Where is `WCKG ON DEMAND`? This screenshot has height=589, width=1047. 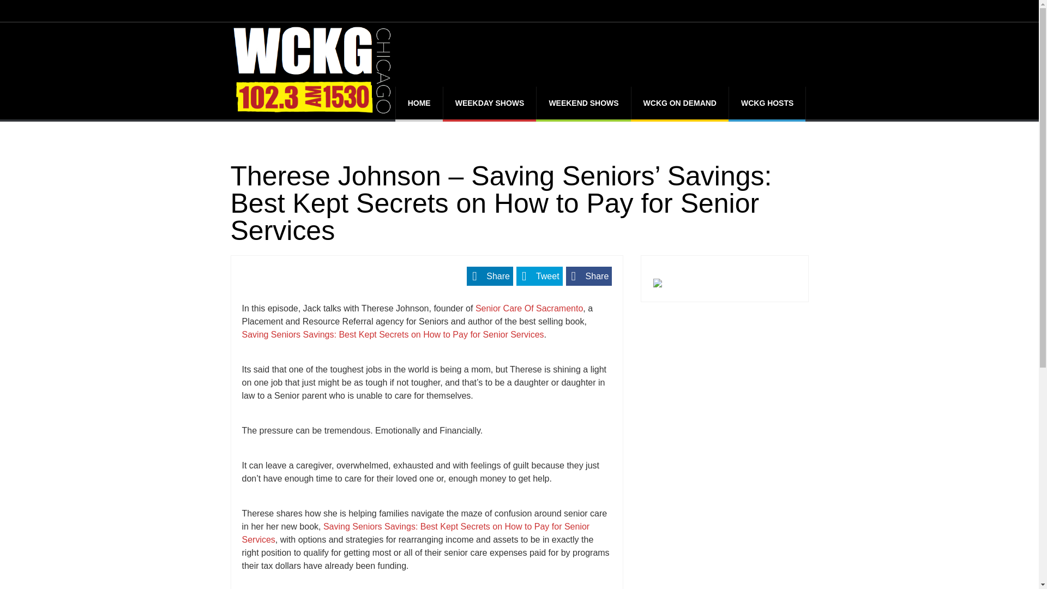 WCKG ON DEMAND is located at coordinates (679, 103).